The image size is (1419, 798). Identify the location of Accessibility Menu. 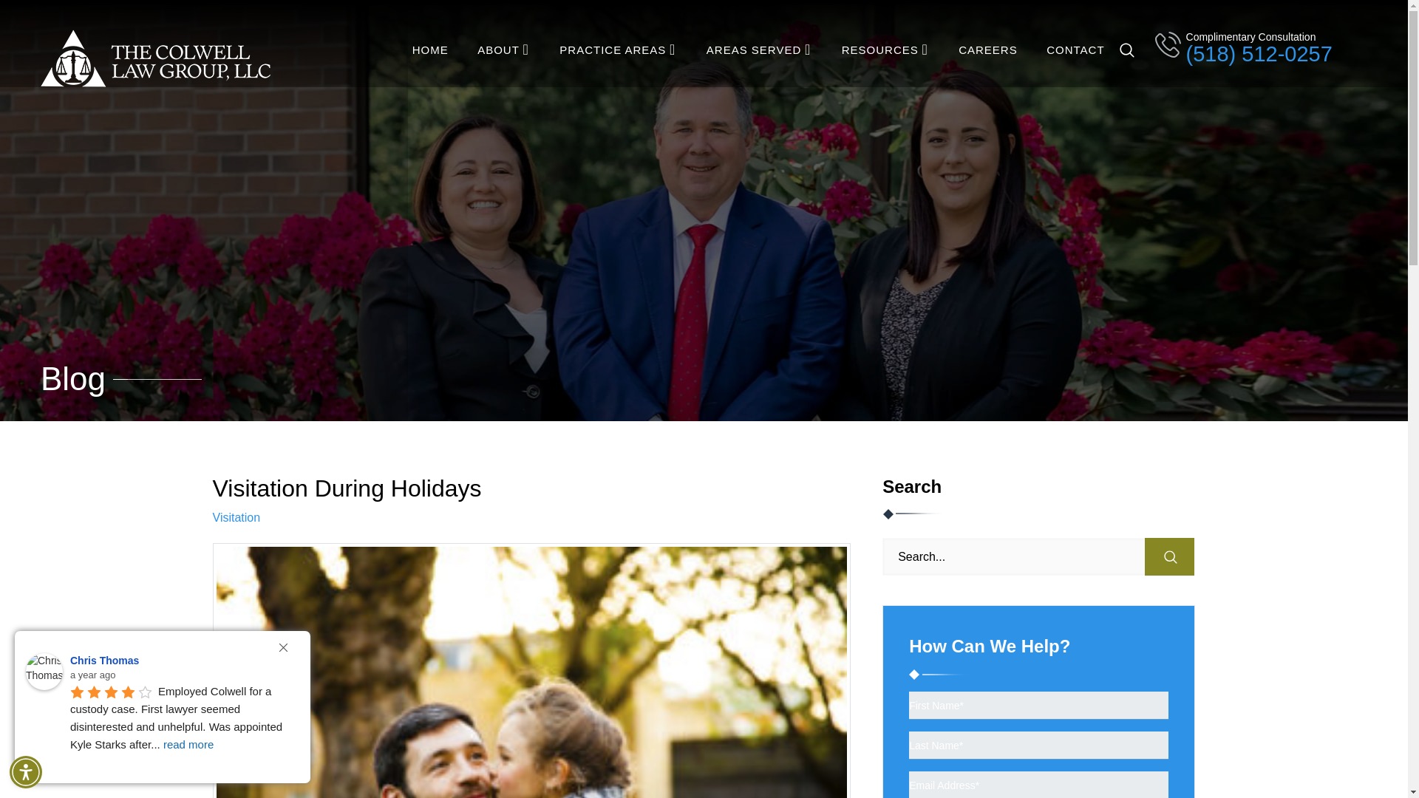
(26, 771).